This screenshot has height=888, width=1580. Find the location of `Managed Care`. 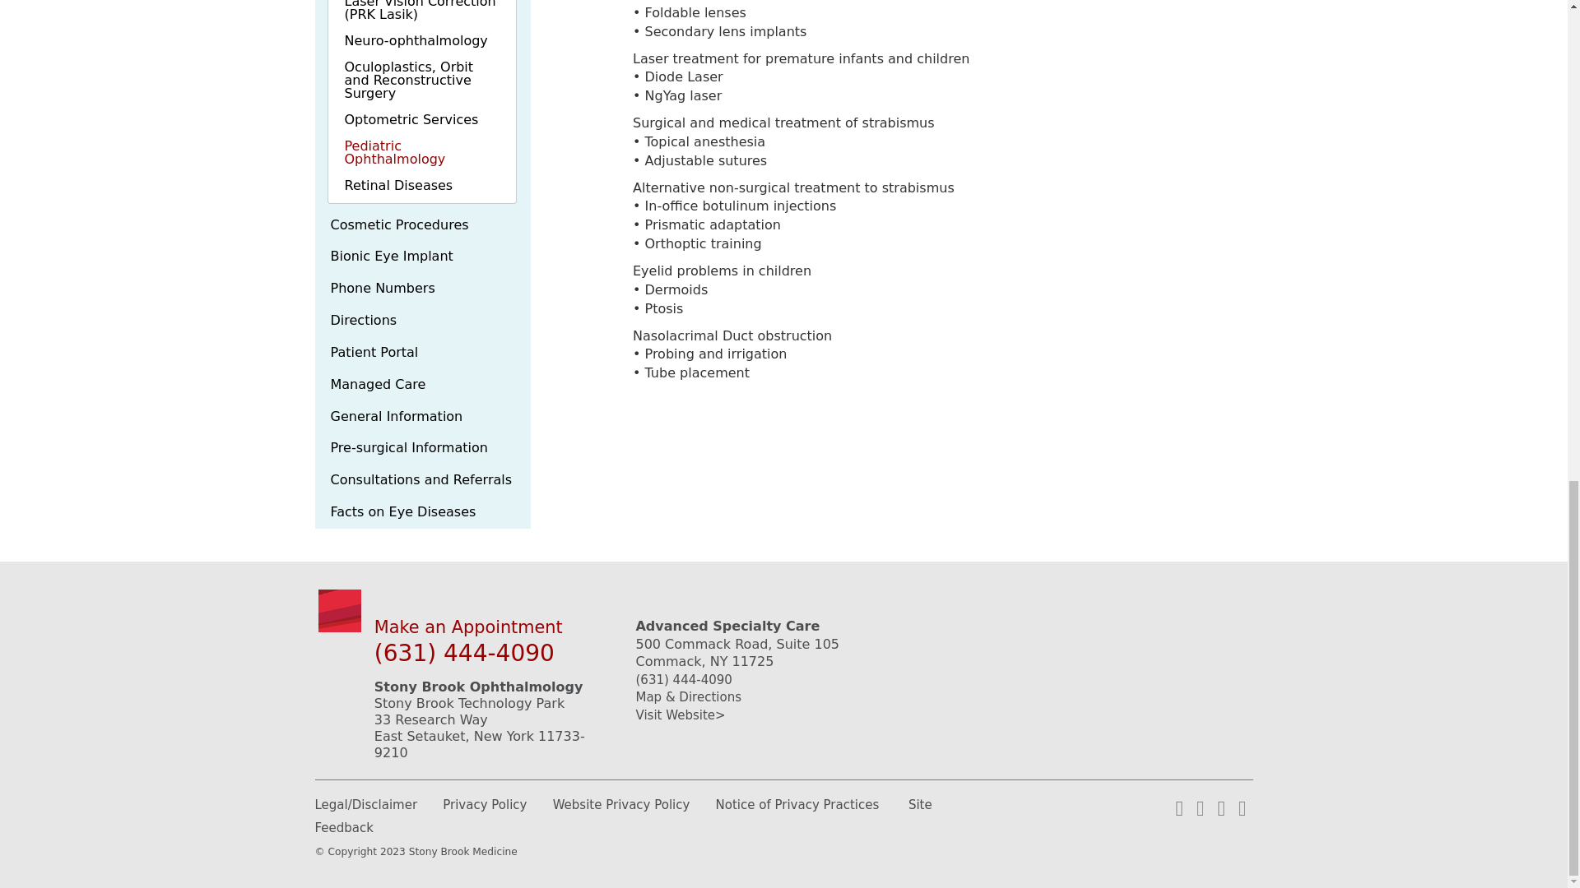

Managed Care is located at coordinates (423, 385).